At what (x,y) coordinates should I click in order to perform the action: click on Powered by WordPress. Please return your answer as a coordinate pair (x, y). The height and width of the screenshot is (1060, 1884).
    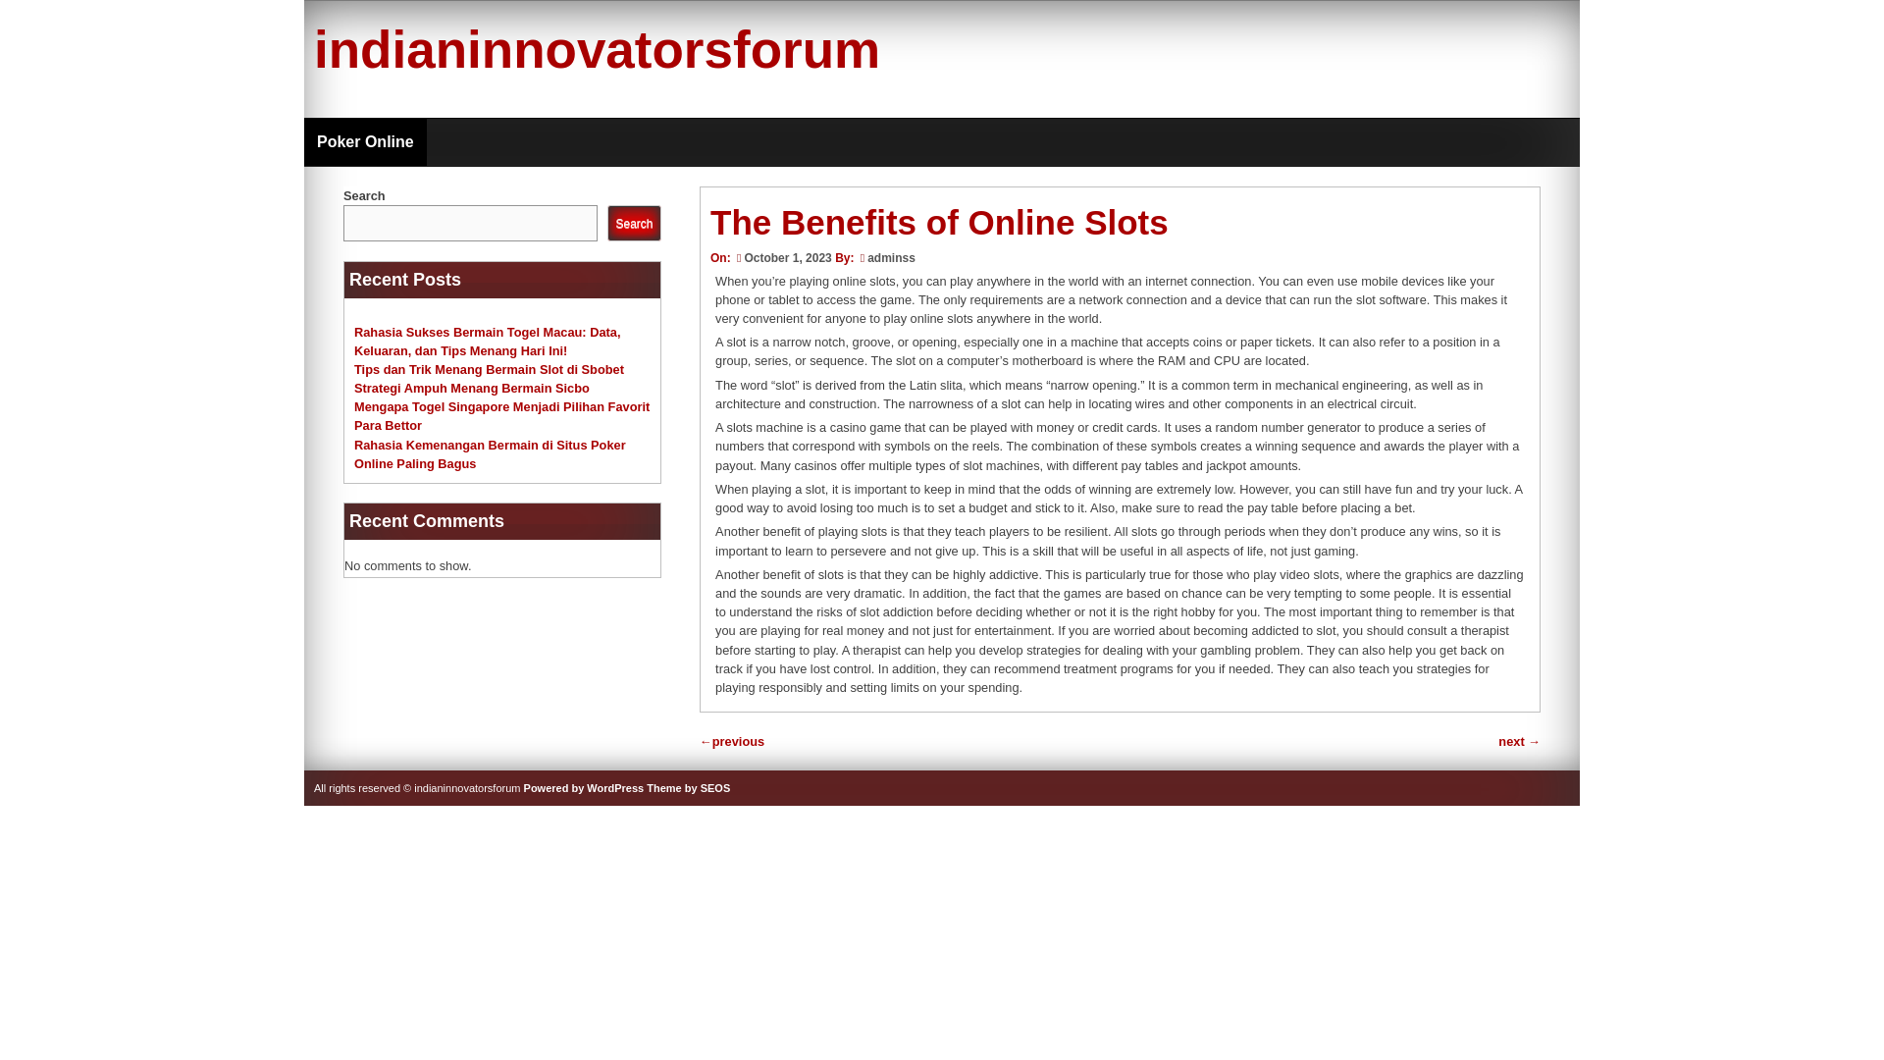
    Looking at the image, I should click on (583, 787).